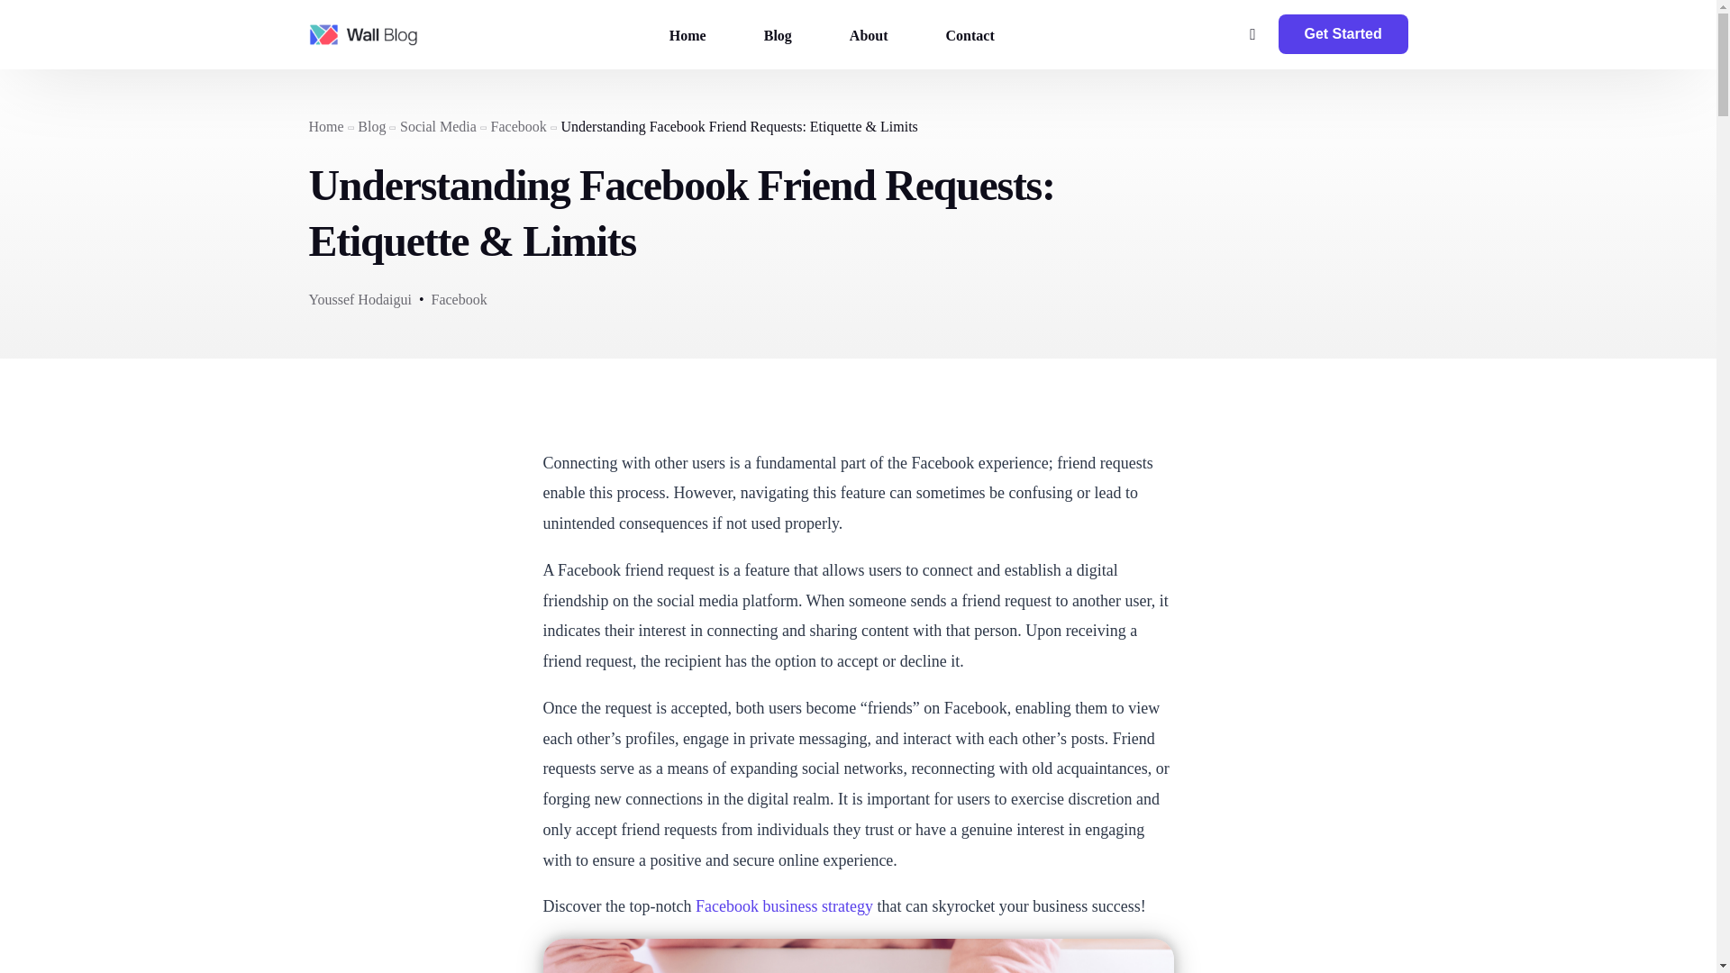  I want to click on Facebook, so click(519, 126).